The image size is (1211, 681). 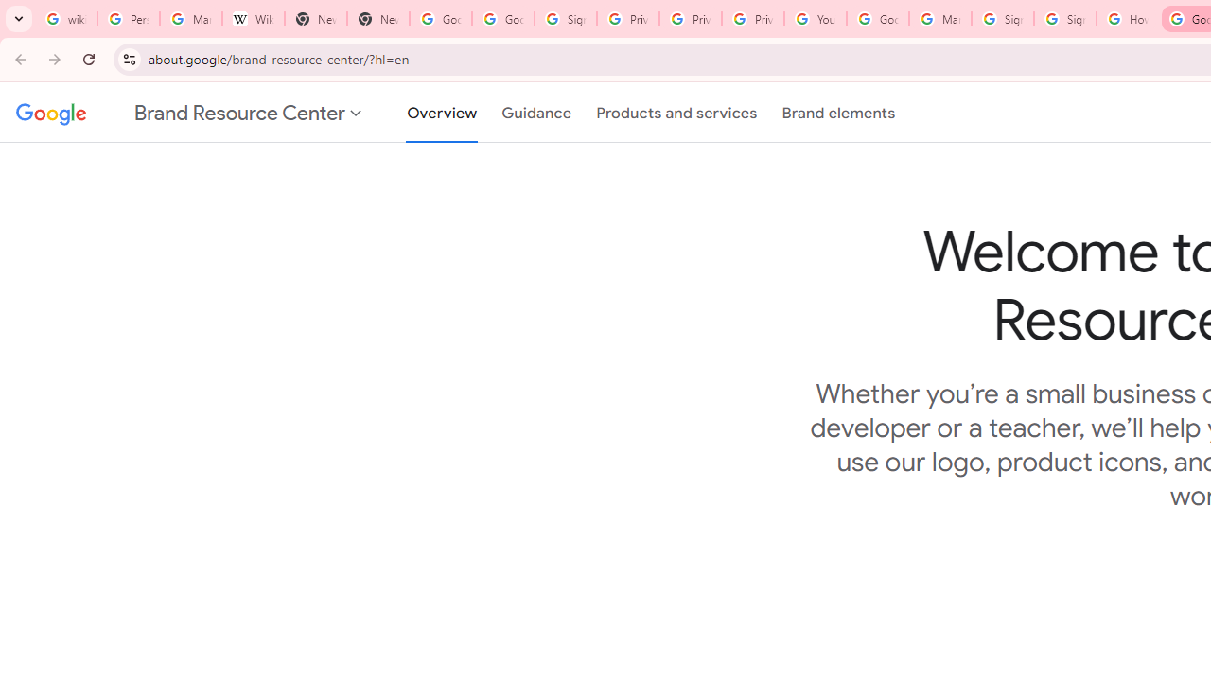 What do you see at coordinates (816, 19) in the screenshot?
I see `YouTube` at bounding box center [816, 19].